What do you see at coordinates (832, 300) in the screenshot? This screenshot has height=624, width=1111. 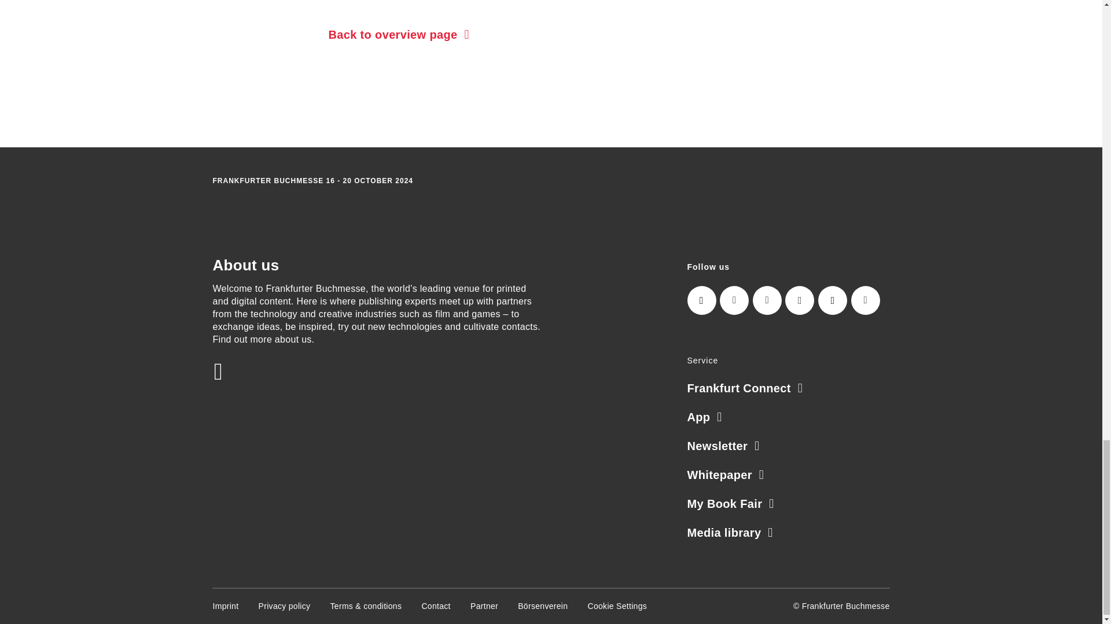 I see `TikTok` at bounding box center [832, 300].